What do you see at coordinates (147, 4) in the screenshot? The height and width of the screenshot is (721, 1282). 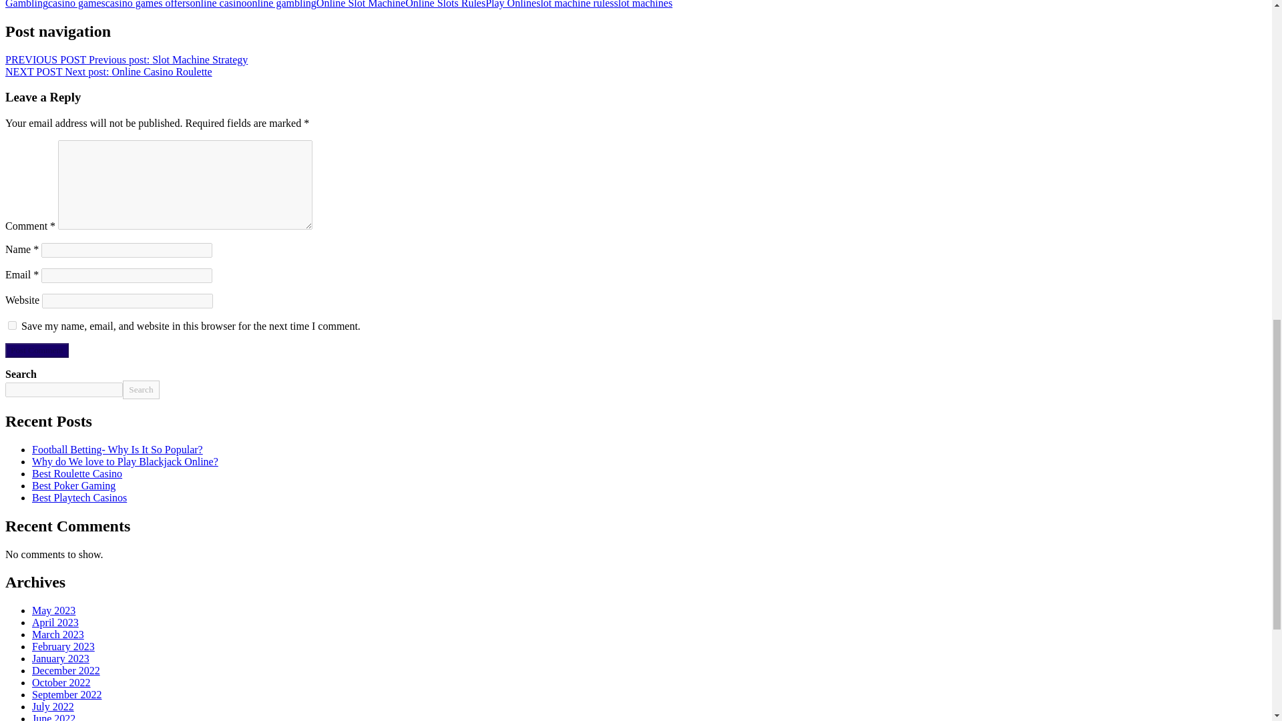 I see `casino games offers` at bounding box center [147, 4].